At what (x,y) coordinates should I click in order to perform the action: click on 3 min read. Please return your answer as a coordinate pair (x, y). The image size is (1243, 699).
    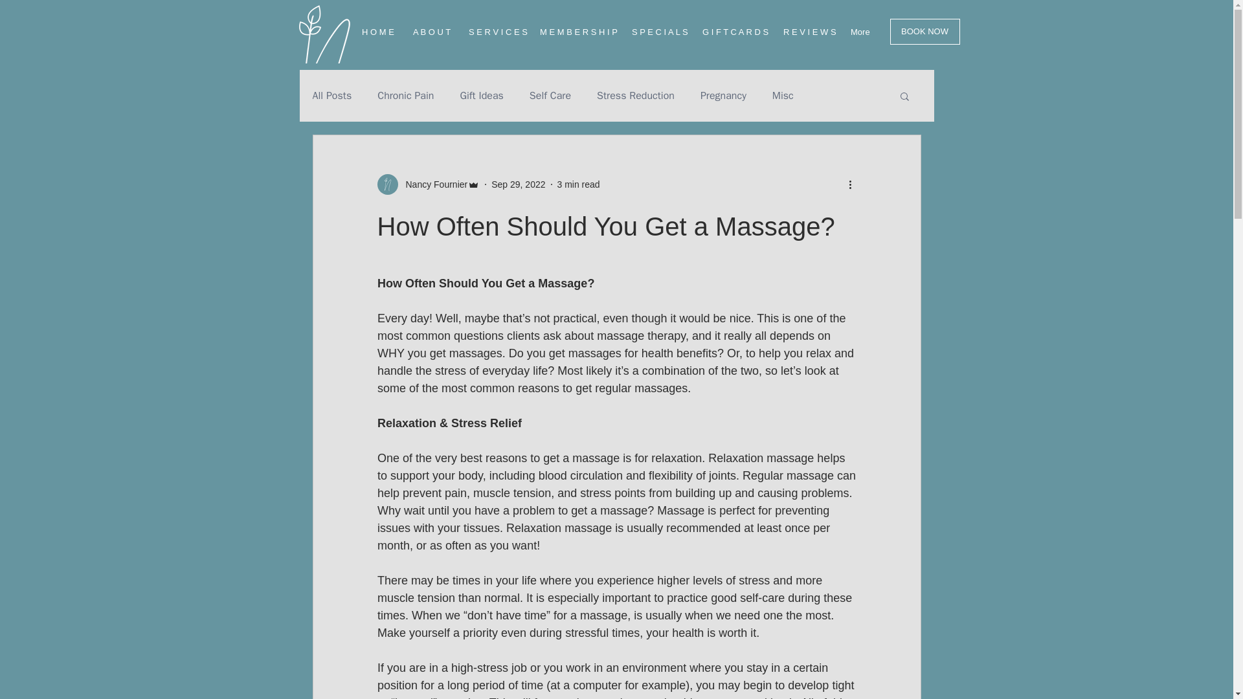
    Looking at the image, I should click on (577, 184).